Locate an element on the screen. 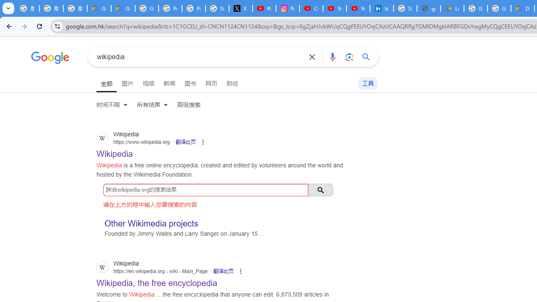 The width and height of the screenshot is (537, 302). Last Shelter: Survival - Apps on Google Play is located at coordinates (452, 8).